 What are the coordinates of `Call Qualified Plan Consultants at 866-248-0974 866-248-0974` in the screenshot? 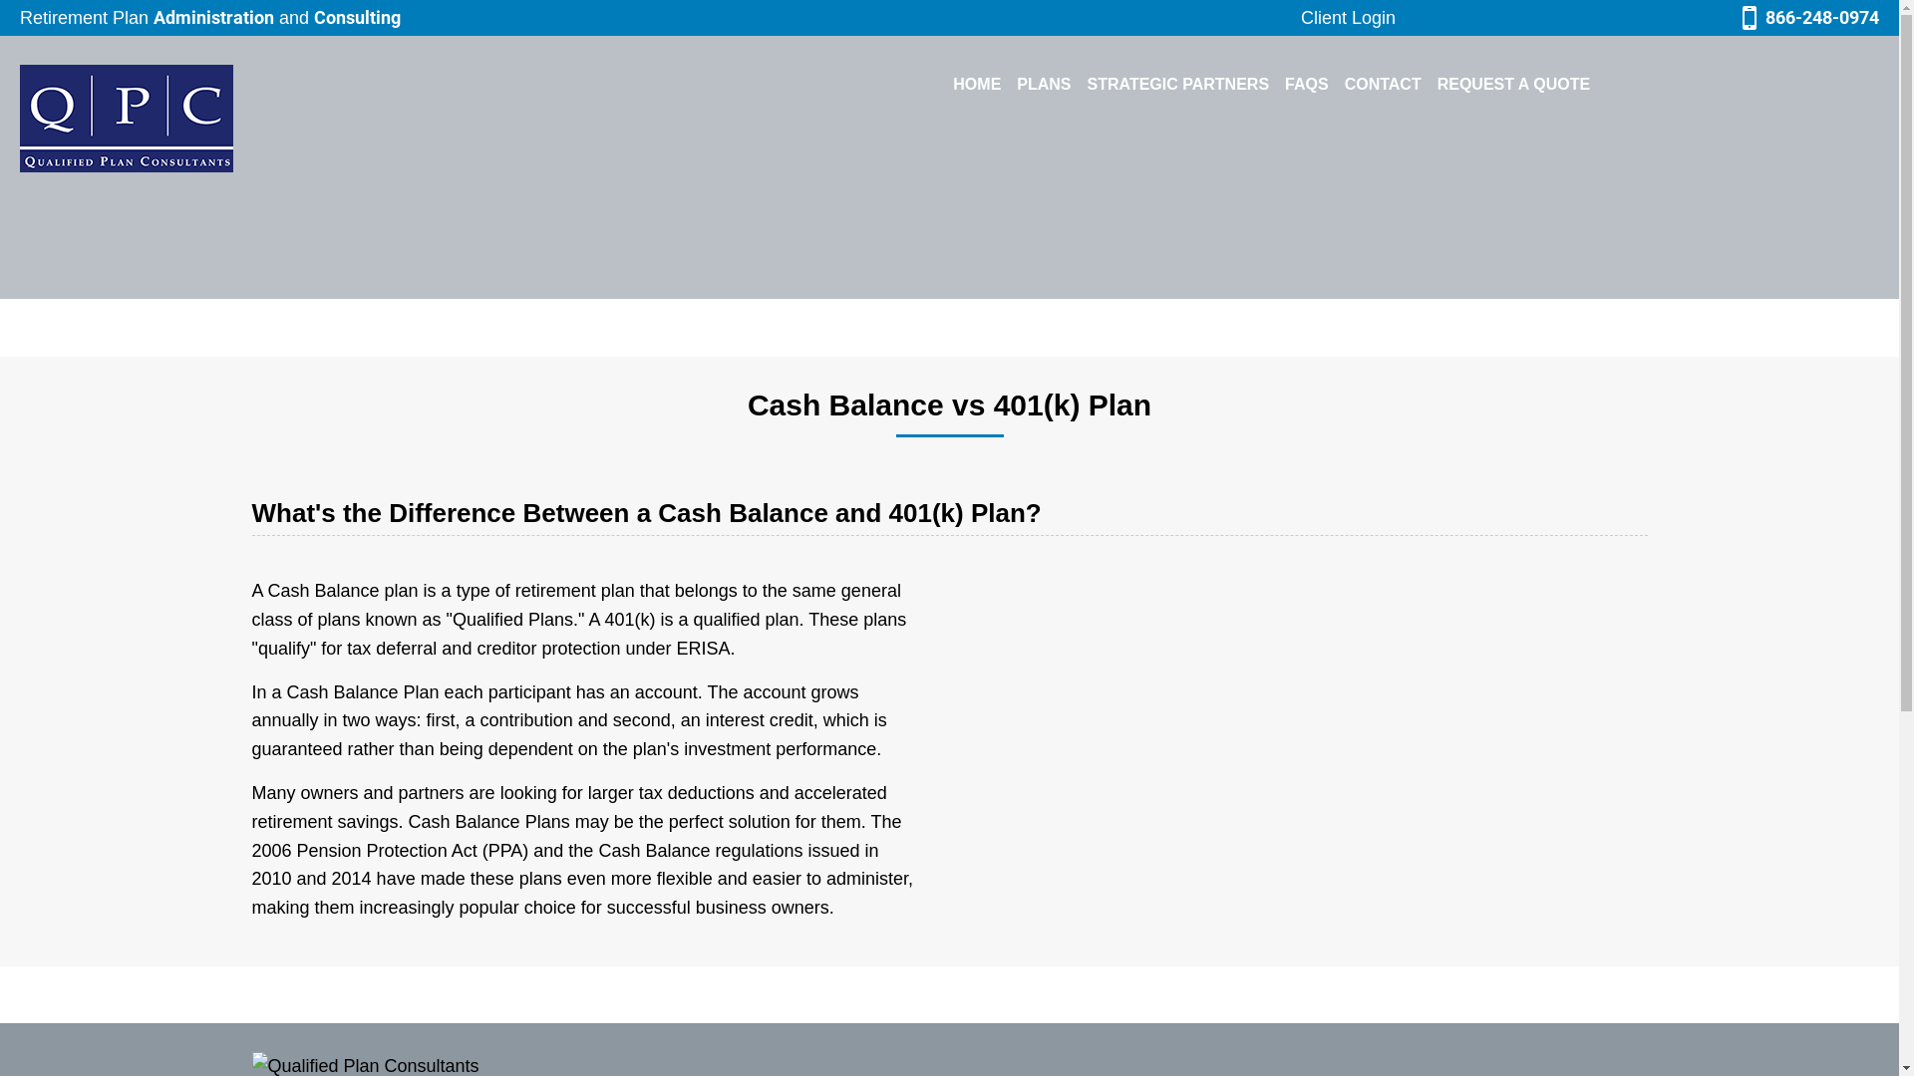 It's located at (1808, 18).